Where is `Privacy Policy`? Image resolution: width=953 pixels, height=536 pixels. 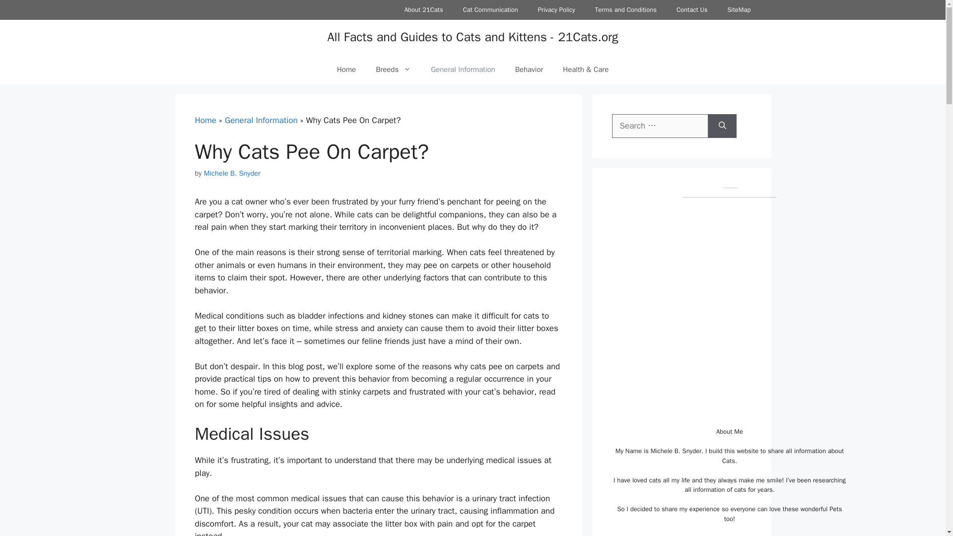 Privacy Policy is located at coordinates (556, 10).